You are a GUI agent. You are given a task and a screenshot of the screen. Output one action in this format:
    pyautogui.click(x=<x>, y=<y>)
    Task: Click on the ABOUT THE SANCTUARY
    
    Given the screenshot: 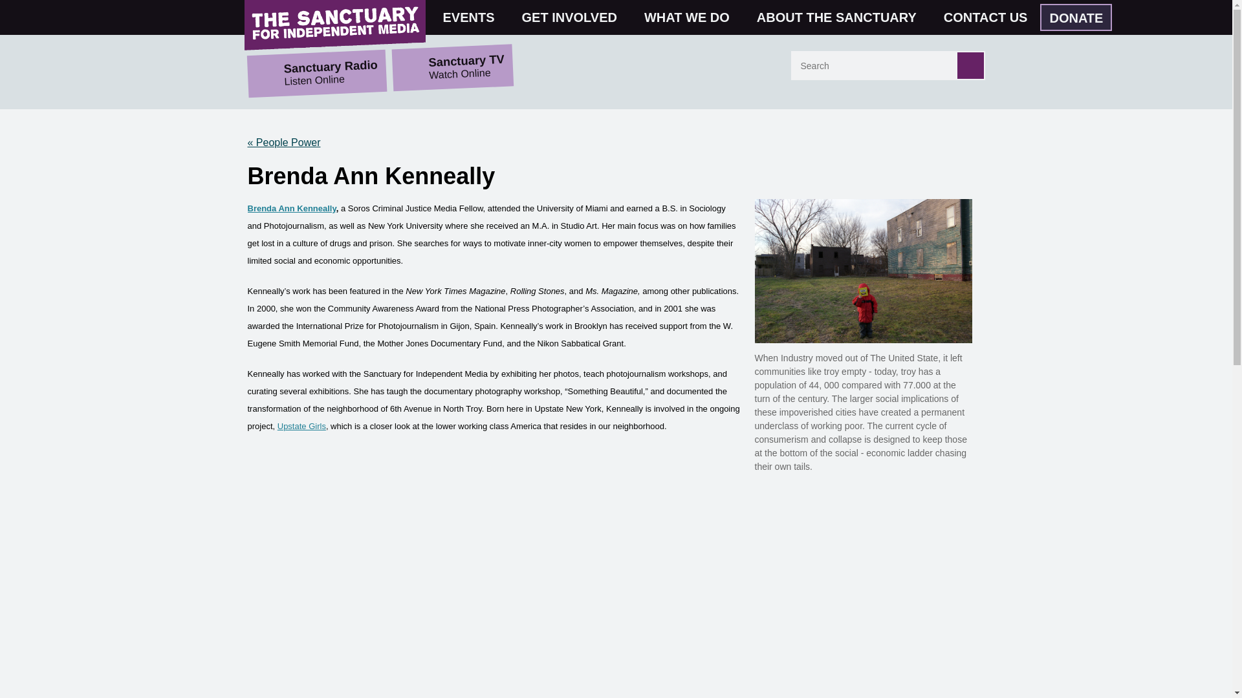 What is the action you would take?
    pyautogui.click(x=842, y=17)
    